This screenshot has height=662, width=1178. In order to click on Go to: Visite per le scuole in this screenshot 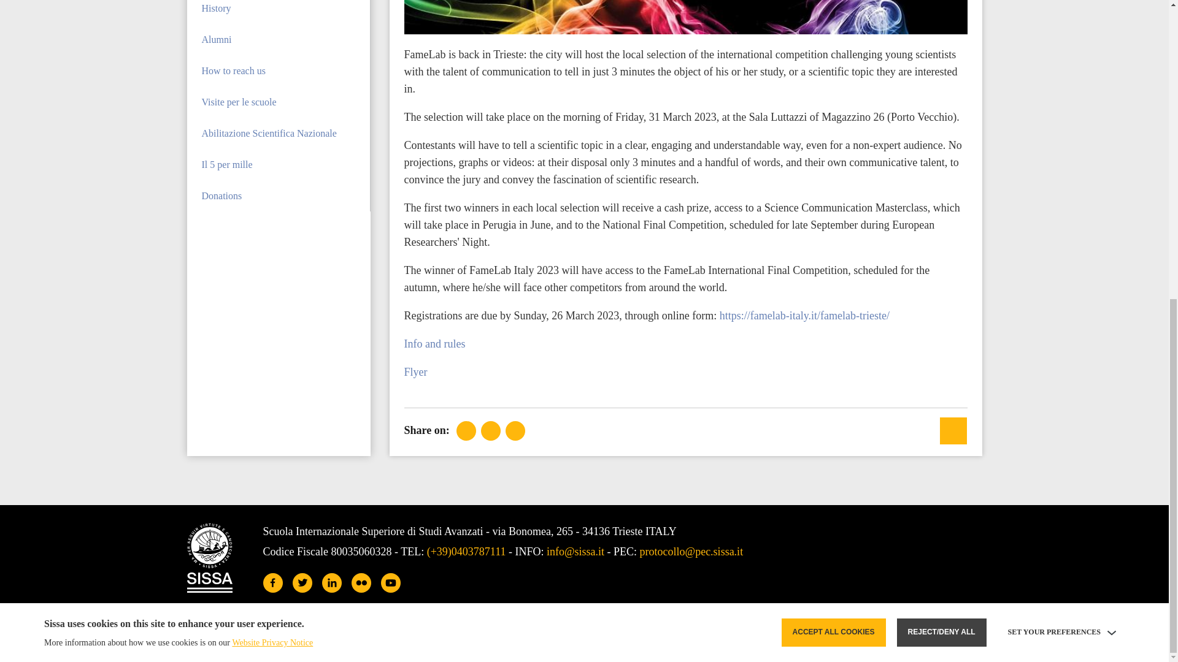, I will do `click(277, 102)`.